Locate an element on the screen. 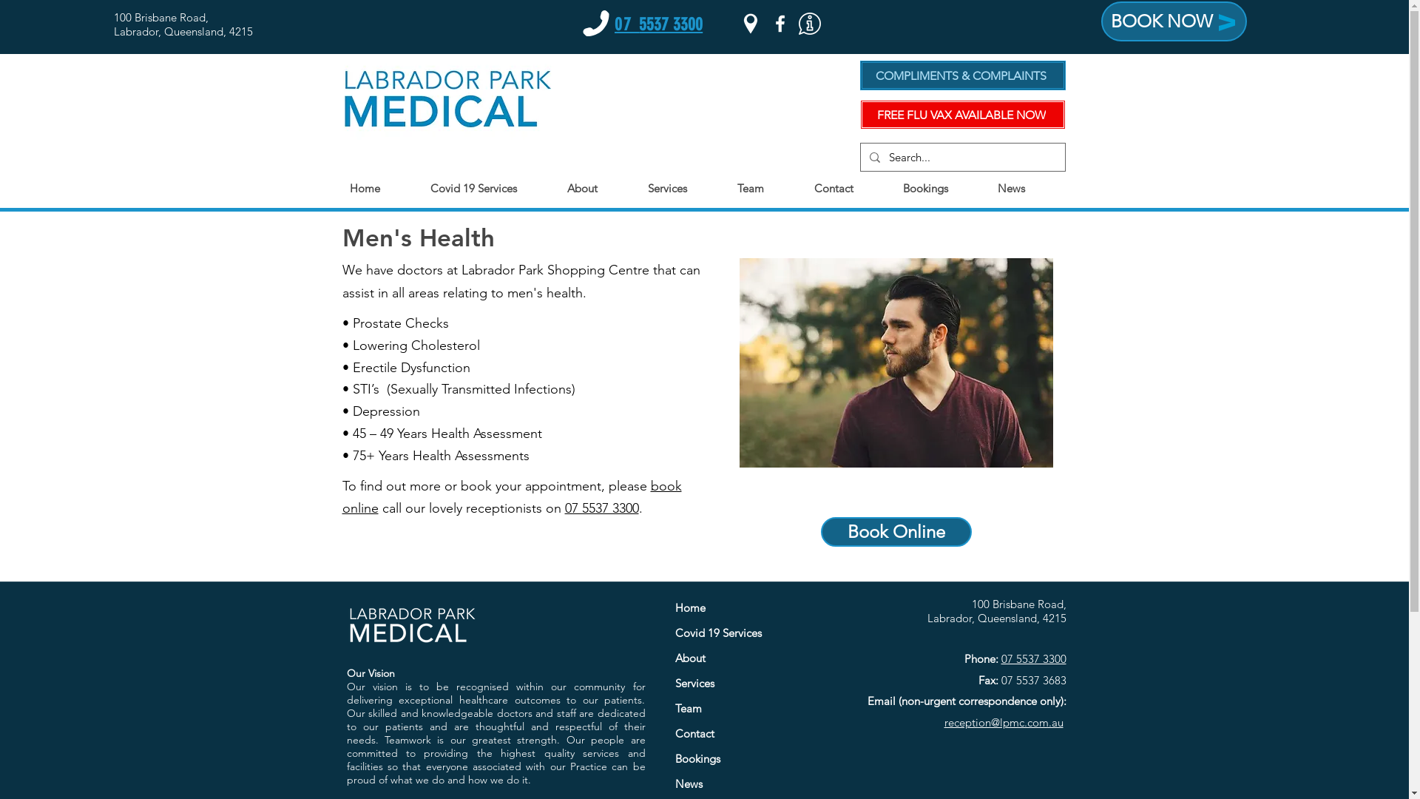  07 5537 3300 is located at coordinates (658, 24).